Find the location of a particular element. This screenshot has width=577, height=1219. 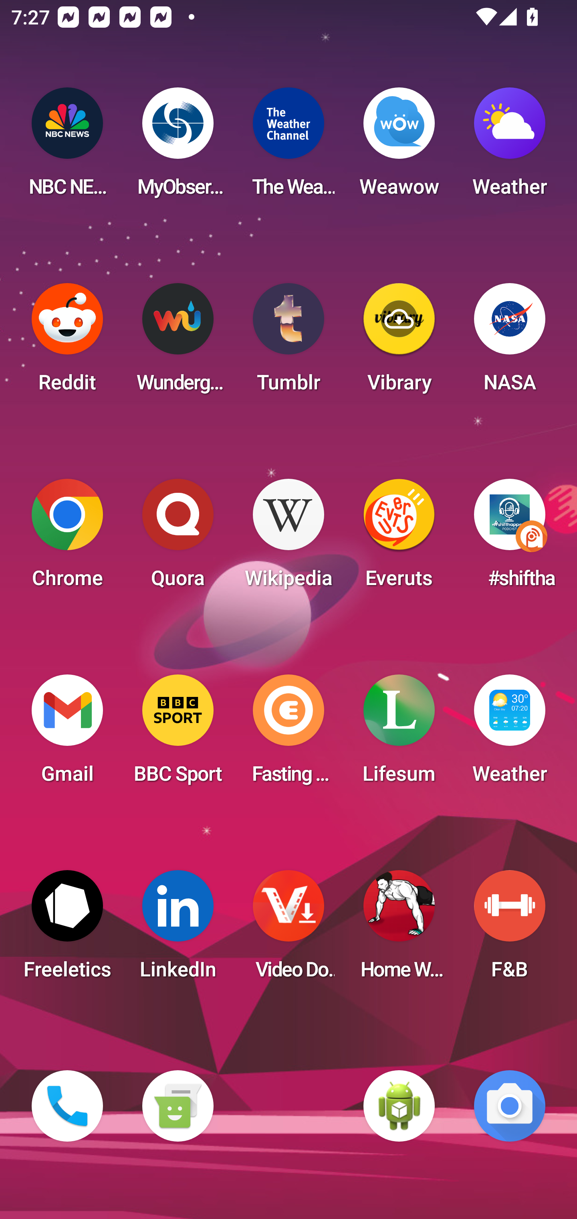

Fasting Coach is located at coordinates (288, 734).